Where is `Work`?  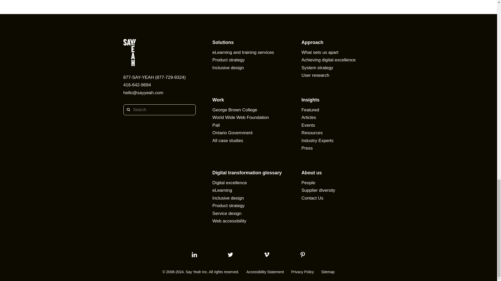
Work is located at coordinates (218, 99).